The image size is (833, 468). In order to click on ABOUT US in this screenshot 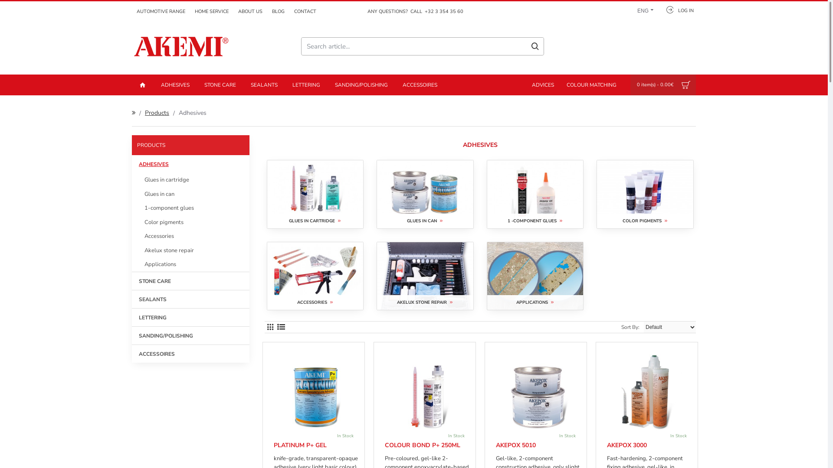, I will do `click(250, 12)`.